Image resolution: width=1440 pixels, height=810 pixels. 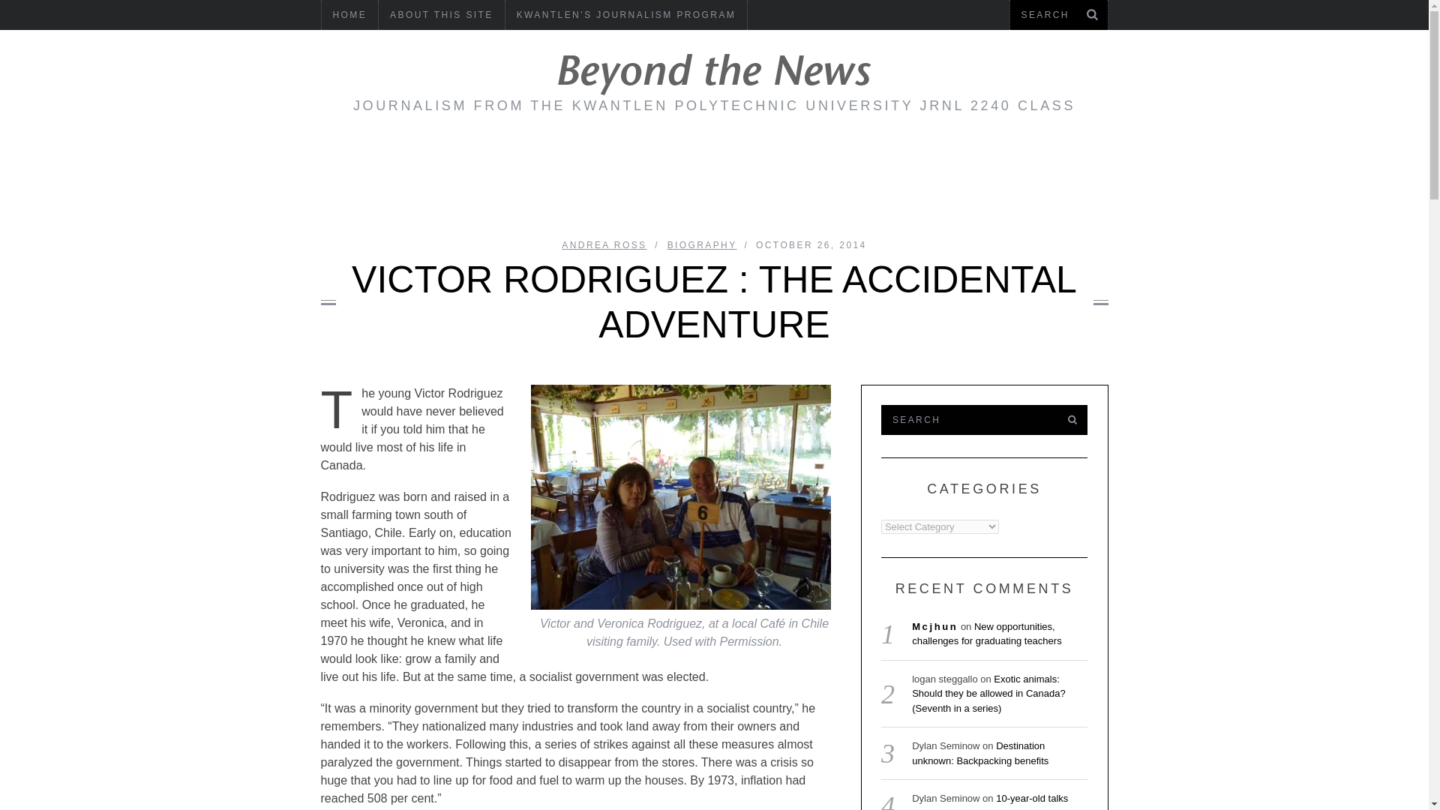 I want to click on Search, so click(x=966, y=420).